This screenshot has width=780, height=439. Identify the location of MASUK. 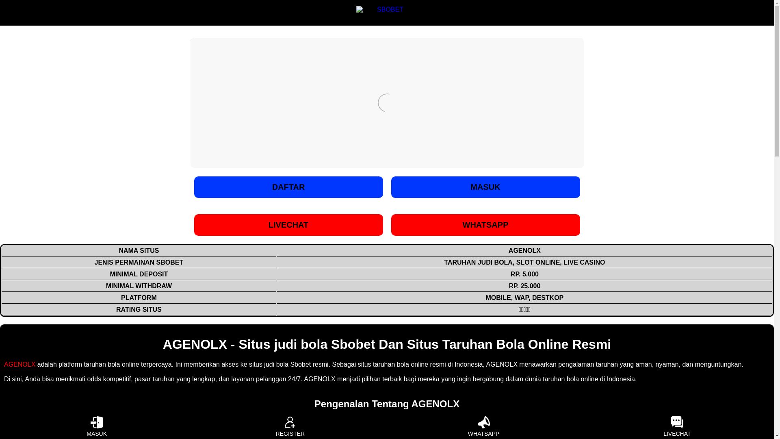
(97, 426).